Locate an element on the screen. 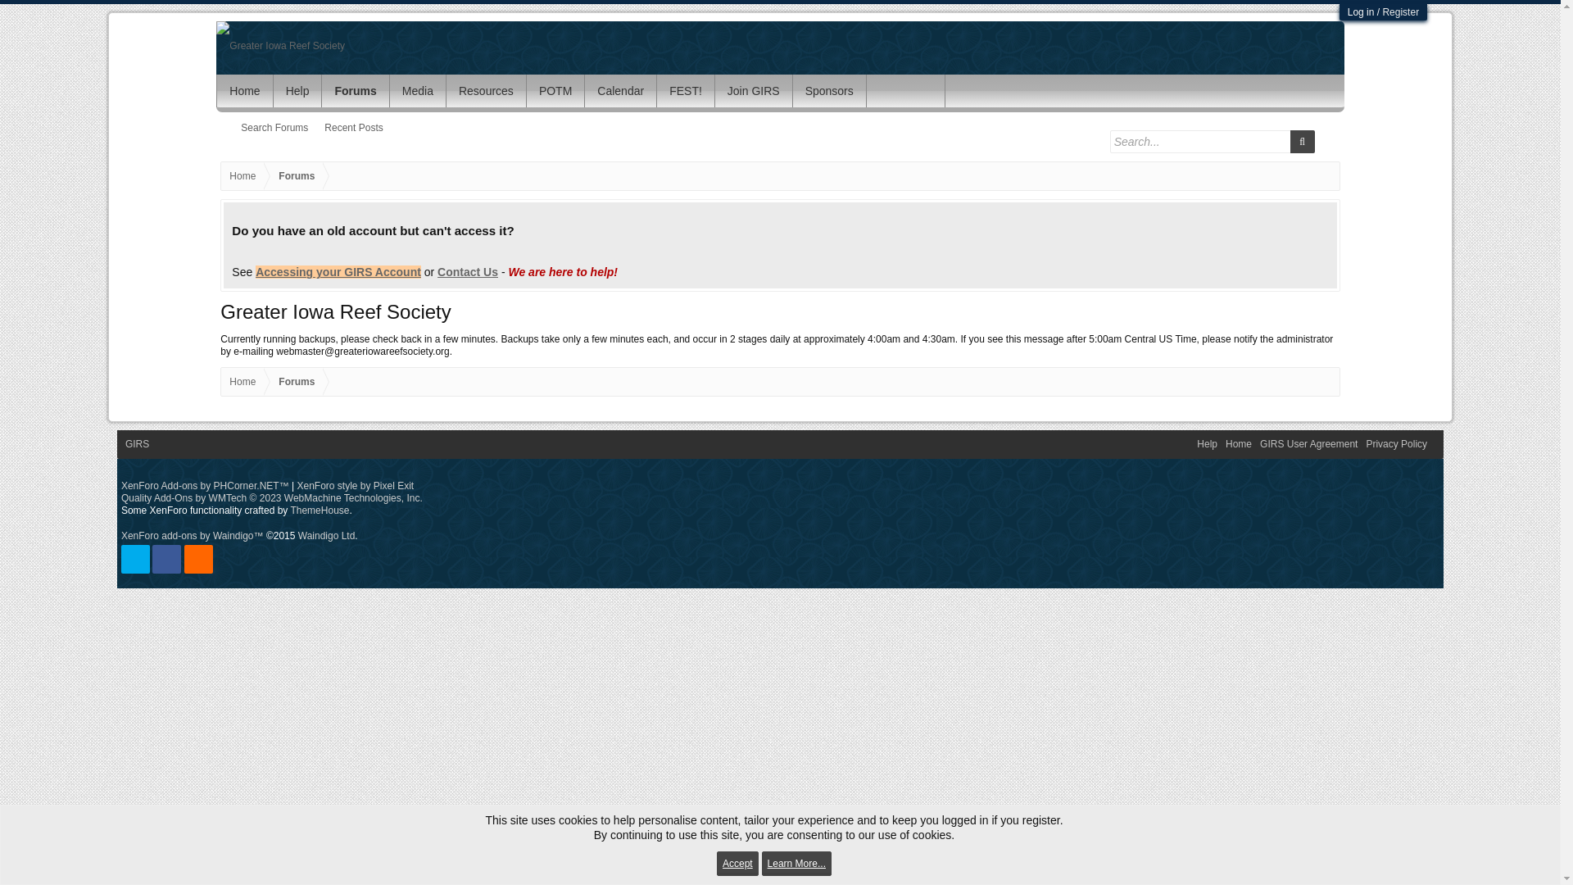 The image size is (1573, 885). GIRS User Agreement is located at coordinates (1308, 444).